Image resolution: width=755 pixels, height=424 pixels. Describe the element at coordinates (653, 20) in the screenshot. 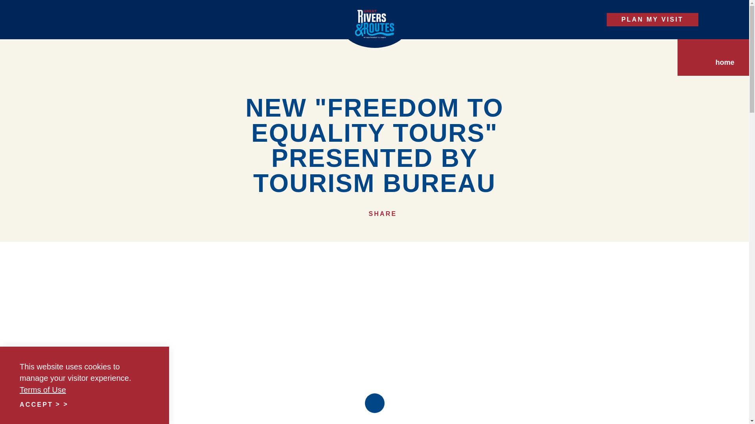

I see `PLAN MY VISIT` at that location.